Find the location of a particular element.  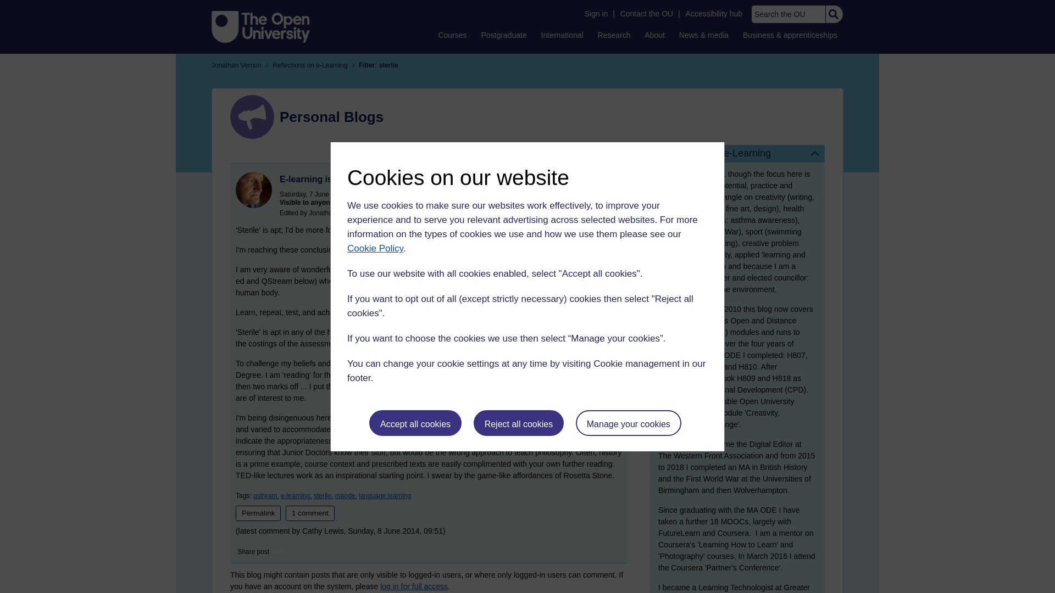

The Open University is located at coordinates (260, 26).